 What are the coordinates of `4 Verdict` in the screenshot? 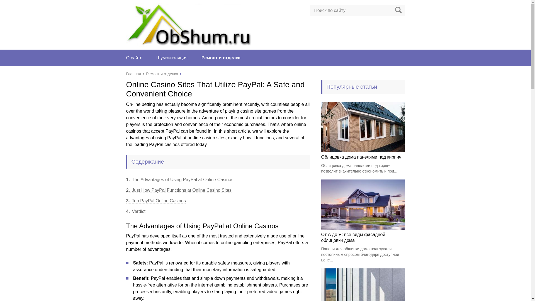 It's located at (135, 211).